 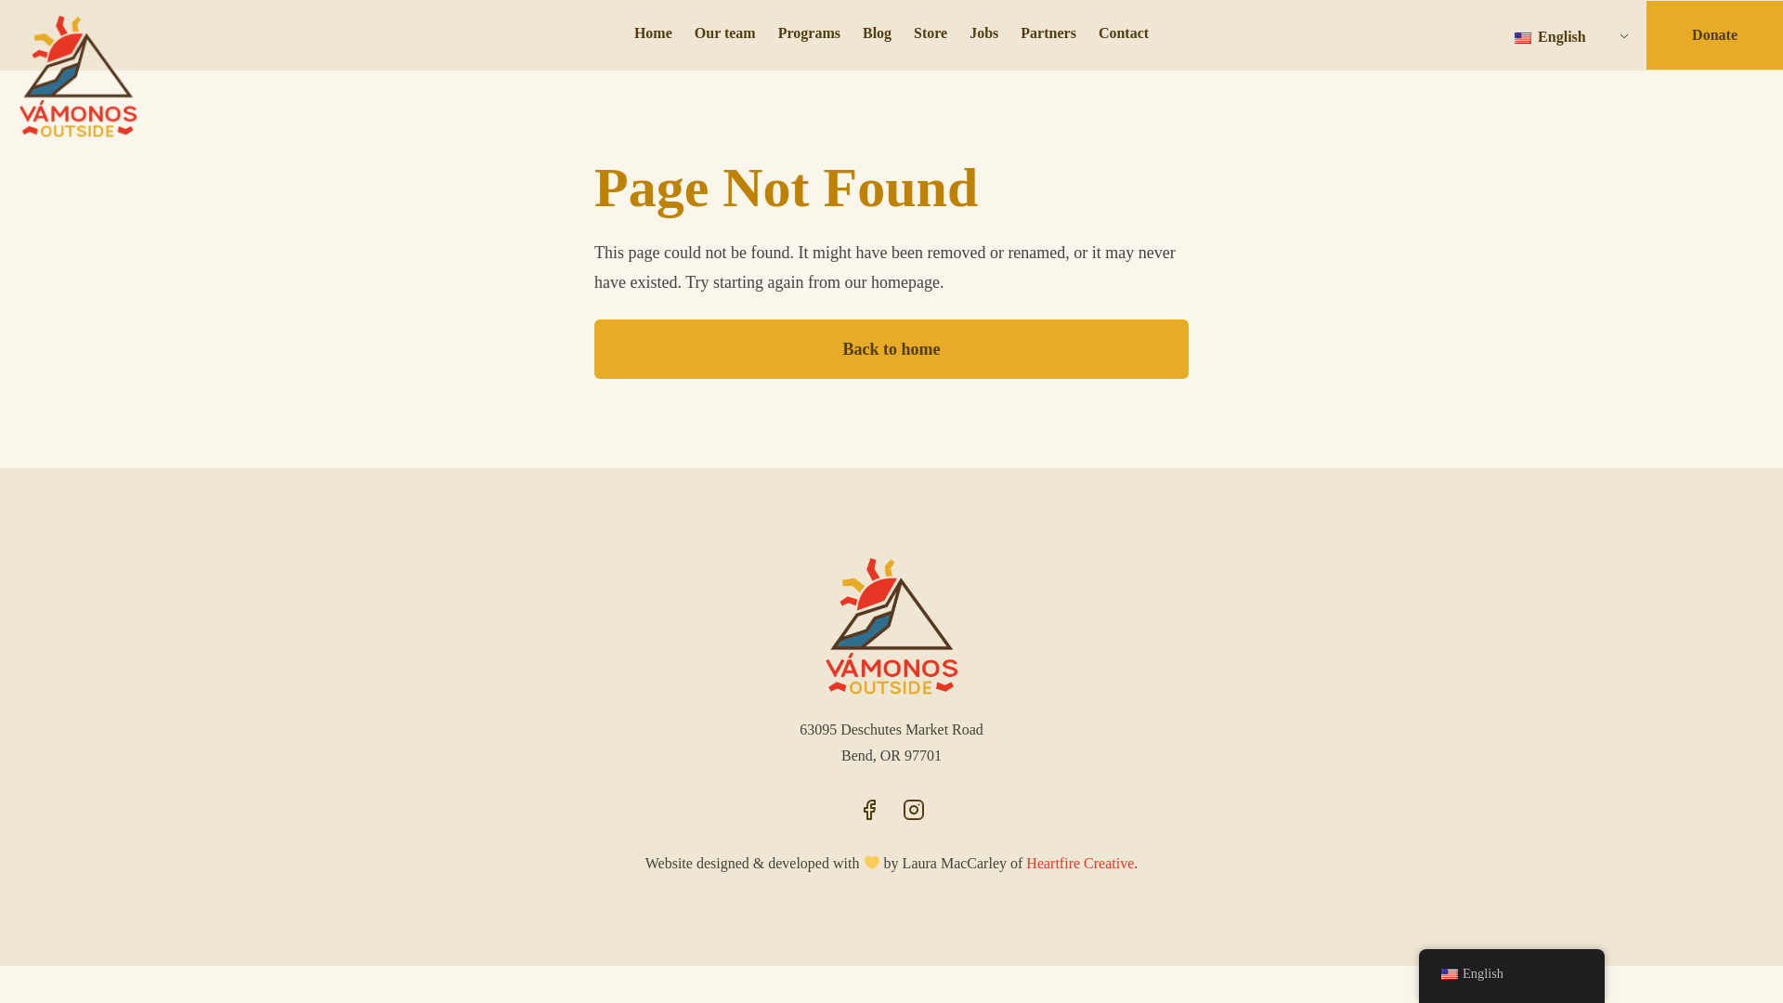 I want to click on Programs, so click(x=809, y=35).